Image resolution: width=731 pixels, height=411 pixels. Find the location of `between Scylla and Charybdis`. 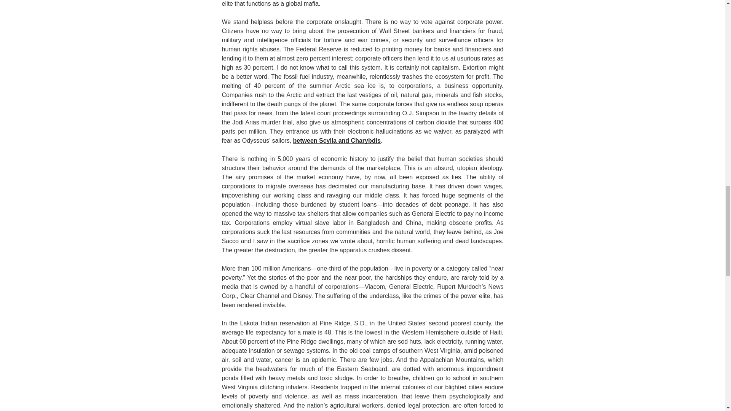

between Scylla and Charybdis is located at coordinates (337, 140).